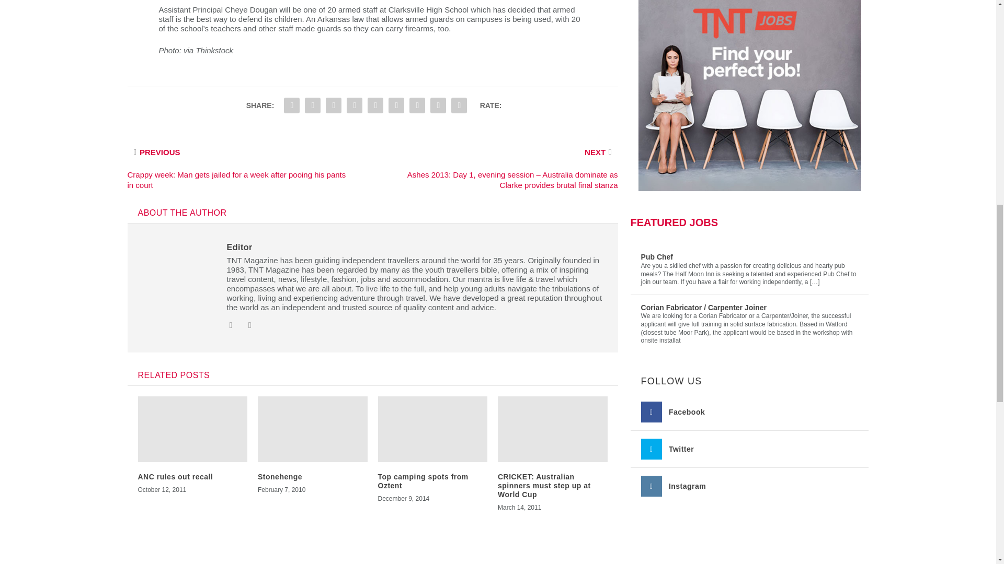 This screenshot has width=1004, height=564. I want to click on Top camping spots from Oztent, so click(423, 481).